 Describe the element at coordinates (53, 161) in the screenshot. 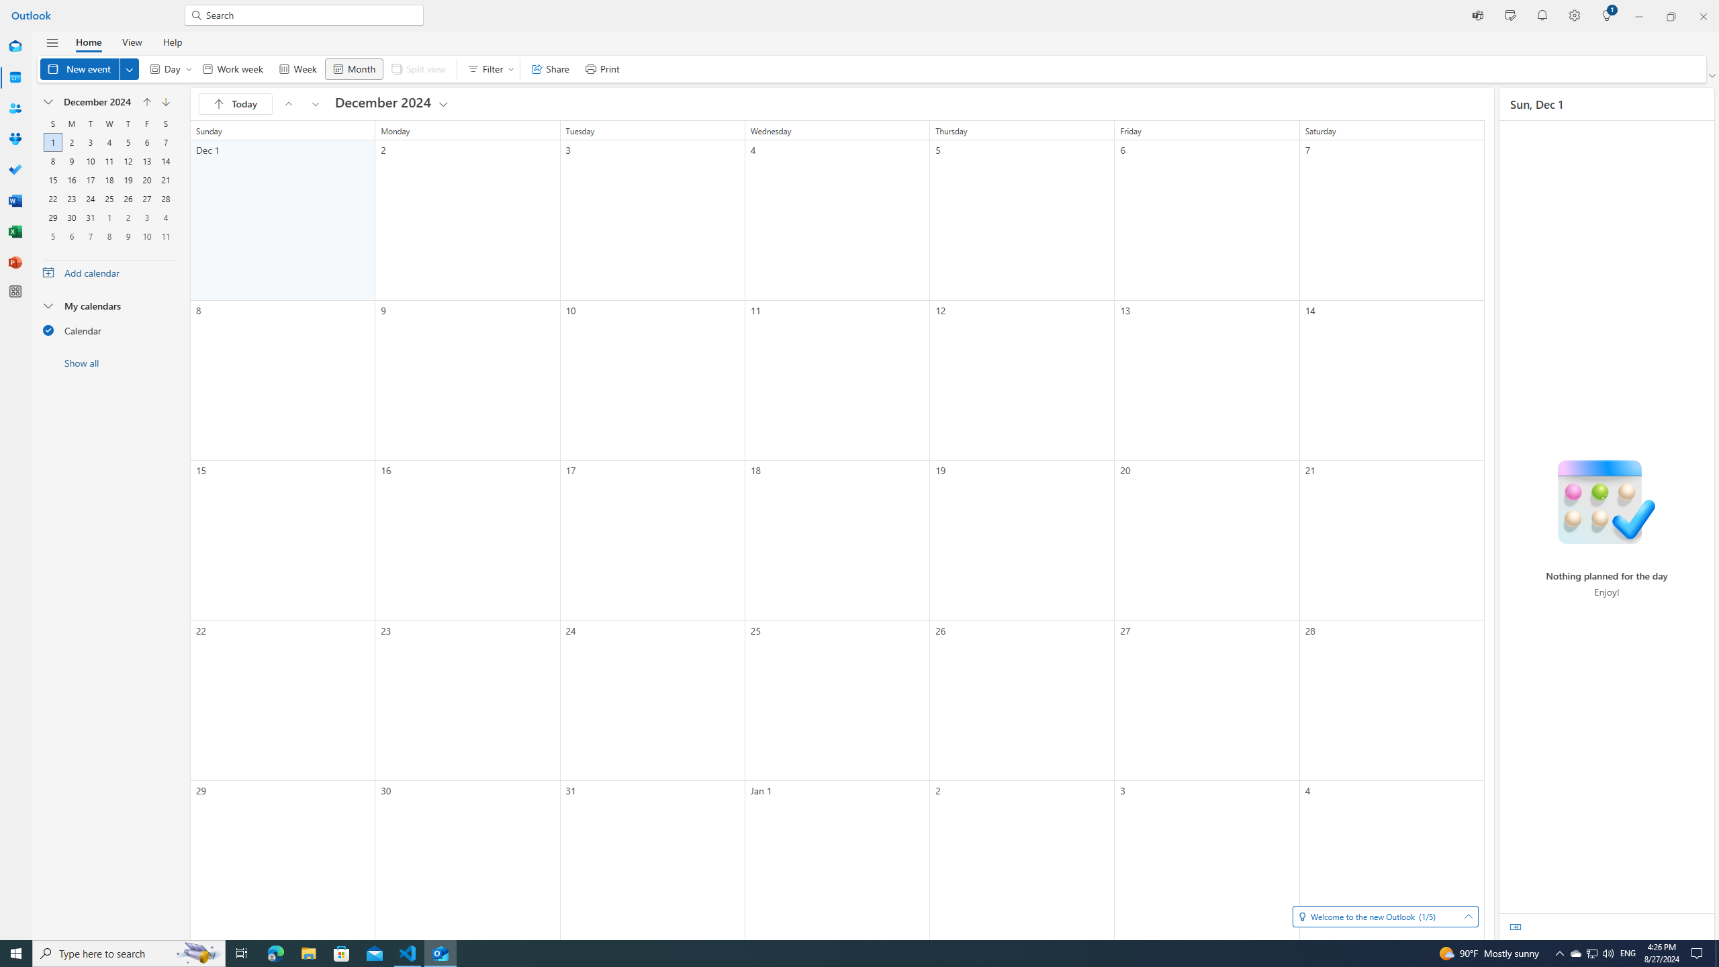

I see `8, December, 2024` at that location.